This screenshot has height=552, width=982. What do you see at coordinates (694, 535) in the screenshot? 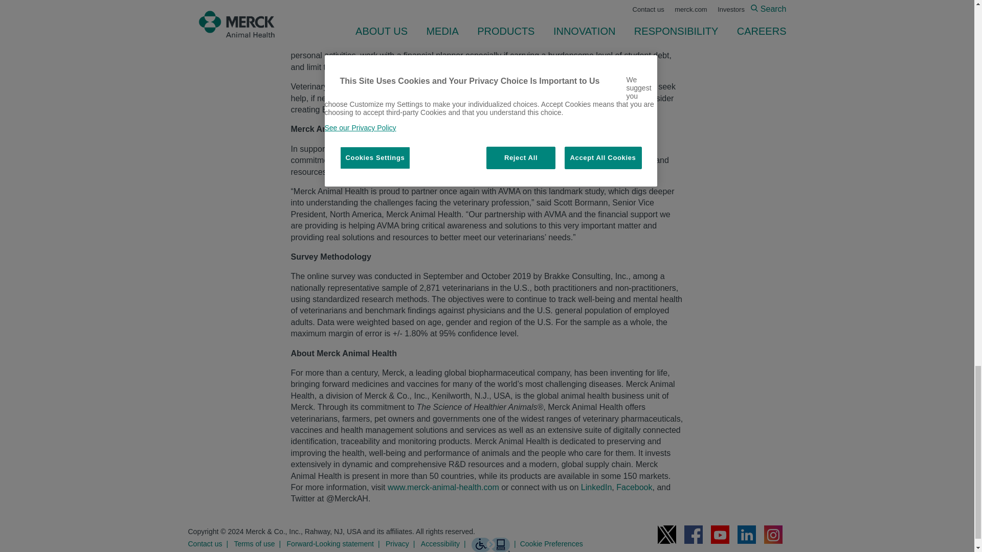
I see `Facebook: Merck Animal Health` at bounding box center [694, 535].